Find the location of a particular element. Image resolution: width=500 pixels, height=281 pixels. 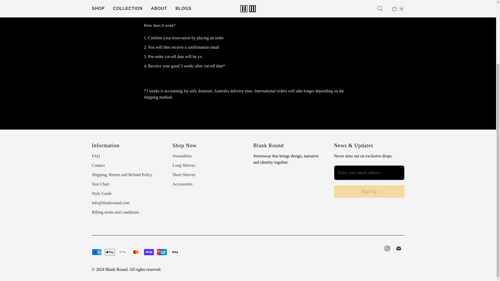

Sweatshirts is located at coordinates (182, 156).